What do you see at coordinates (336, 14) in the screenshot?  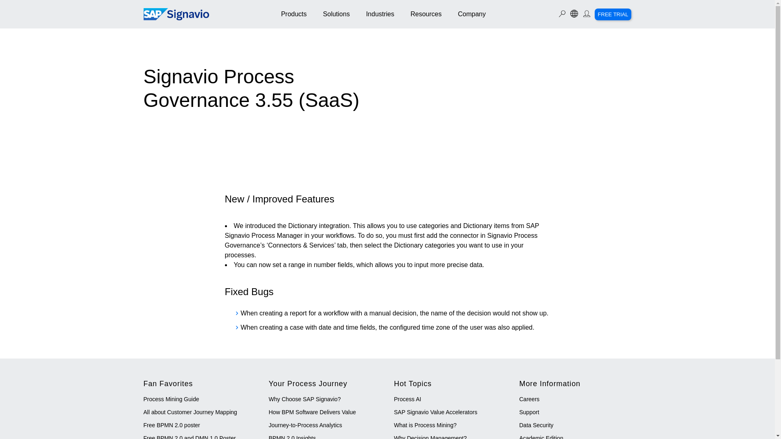 I see `Solutions` at bounding box center [336, 14].